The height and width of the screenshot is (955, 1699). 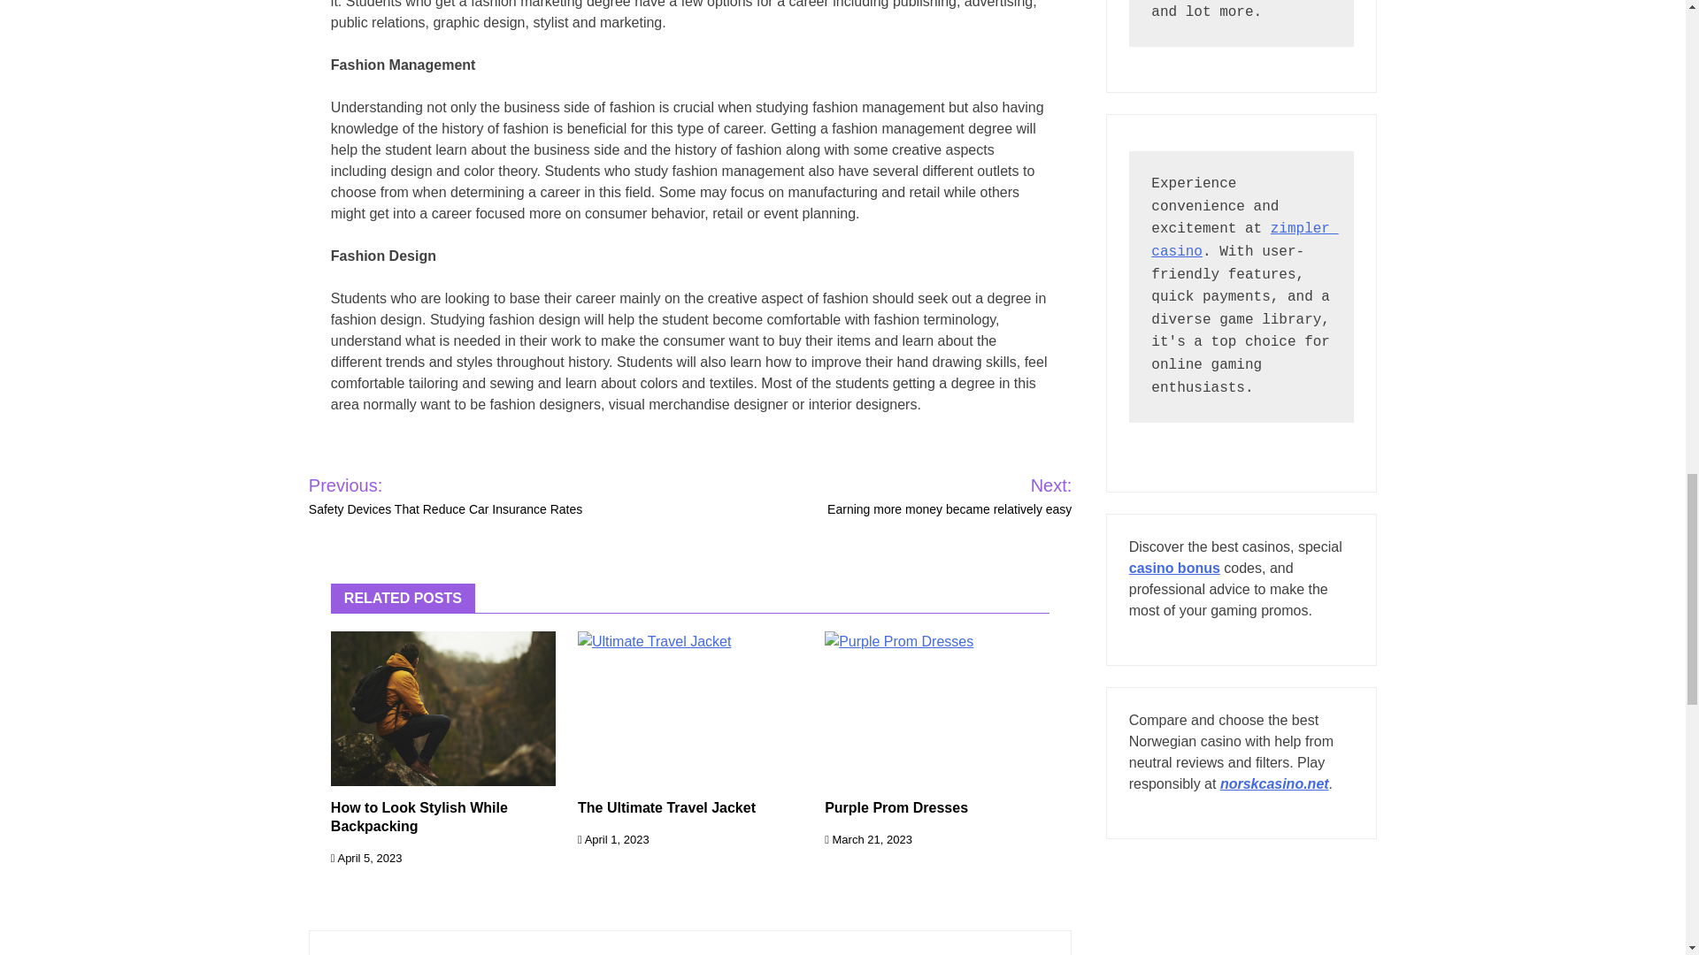 What do you see at coordinates (612, 838) in the screenshot?
I see `April 1, 2023` at bounding box center [612, 838].